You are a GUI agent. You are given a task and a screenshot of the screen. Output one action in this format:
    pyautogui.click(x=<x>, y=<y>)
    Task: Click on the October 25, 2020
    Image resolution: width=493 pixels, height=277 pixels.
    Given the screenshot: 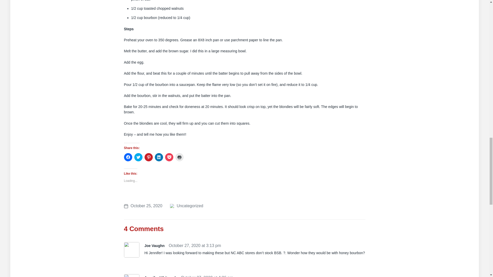 What is the action you would take?
    pyautogui.click(x=143, y=206)
    